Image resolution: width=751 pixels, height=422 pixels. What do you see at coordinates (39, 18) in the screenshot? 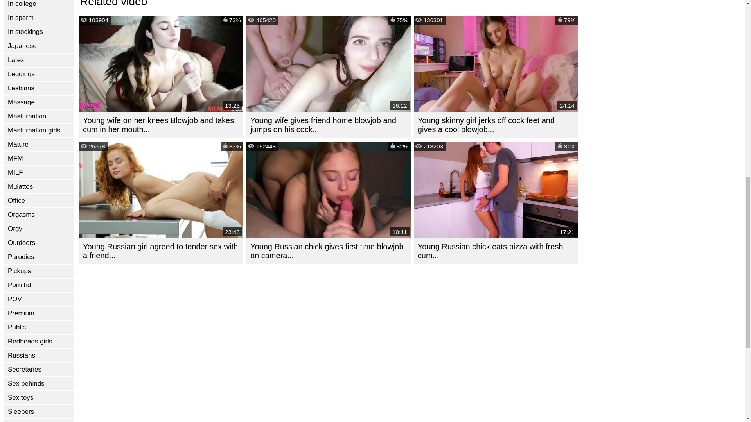
I see `In sperm` at bounding box center [39, 18].